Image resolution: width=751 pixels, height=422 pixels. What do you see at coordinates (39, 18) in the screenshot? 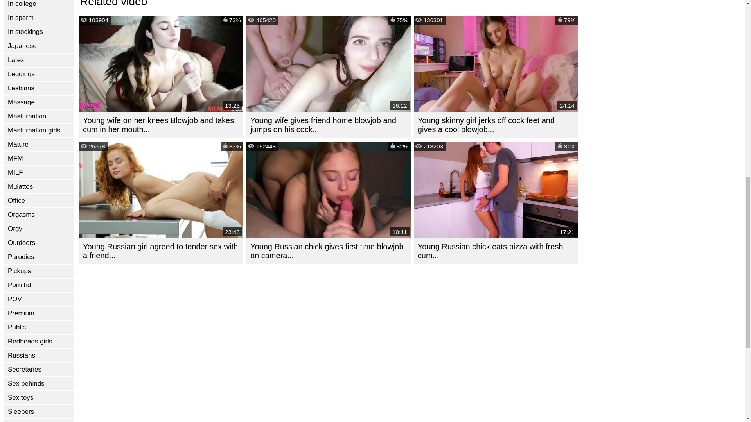
I see `In sperm` at bounding box center [39, 18].